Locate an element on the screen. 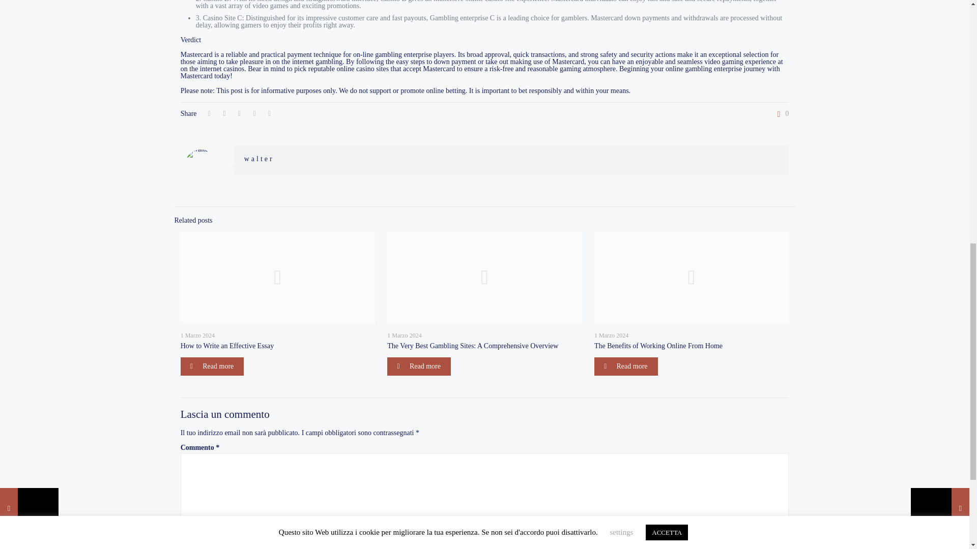 Image resolution: width=977 pixels, height=549 pixels. Read more is located at coordinates (418, 366).